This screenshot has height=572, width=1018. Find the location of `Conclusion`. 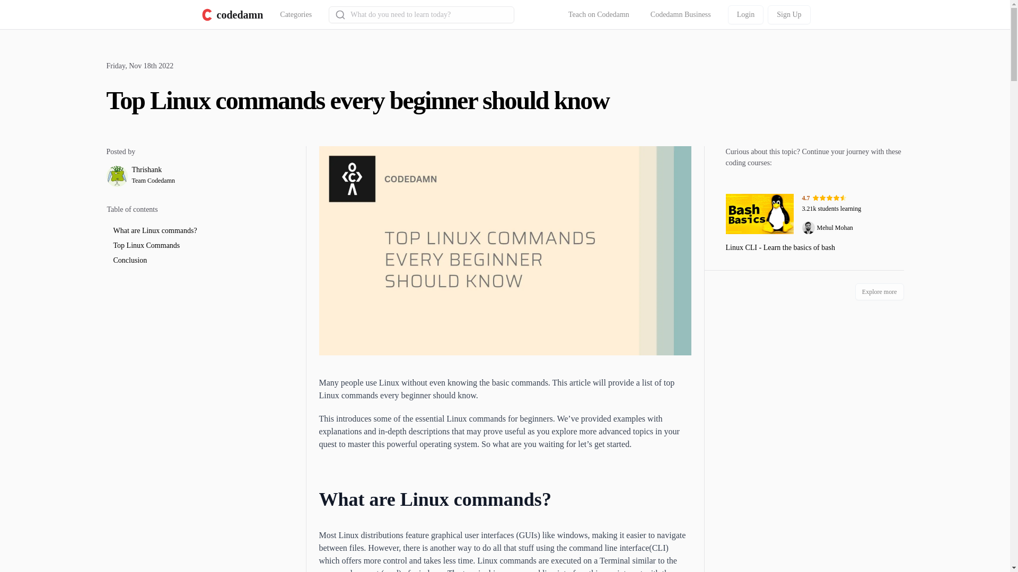

Conclusion is located at coordinates (231, 15).